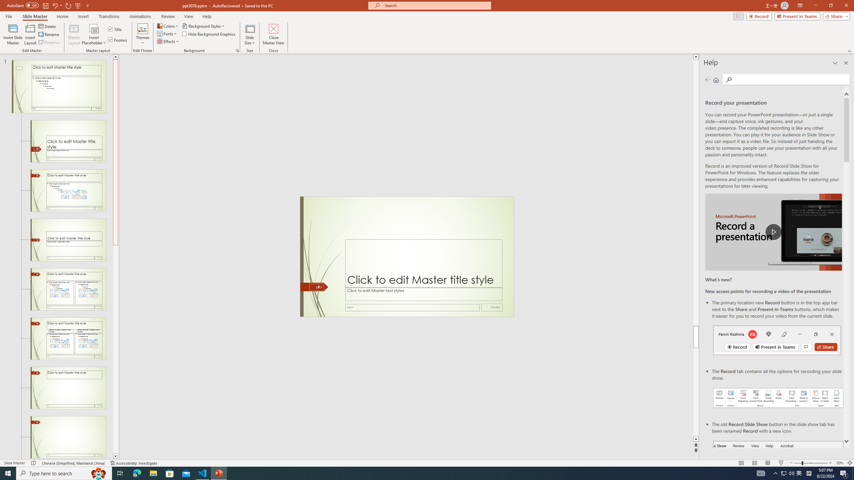 This screenshot has width=854, height=480. Describe the element at coordinates (68, 240) in the screenshot. I see `Slide Section Header Layout: used by no slides` at that location.